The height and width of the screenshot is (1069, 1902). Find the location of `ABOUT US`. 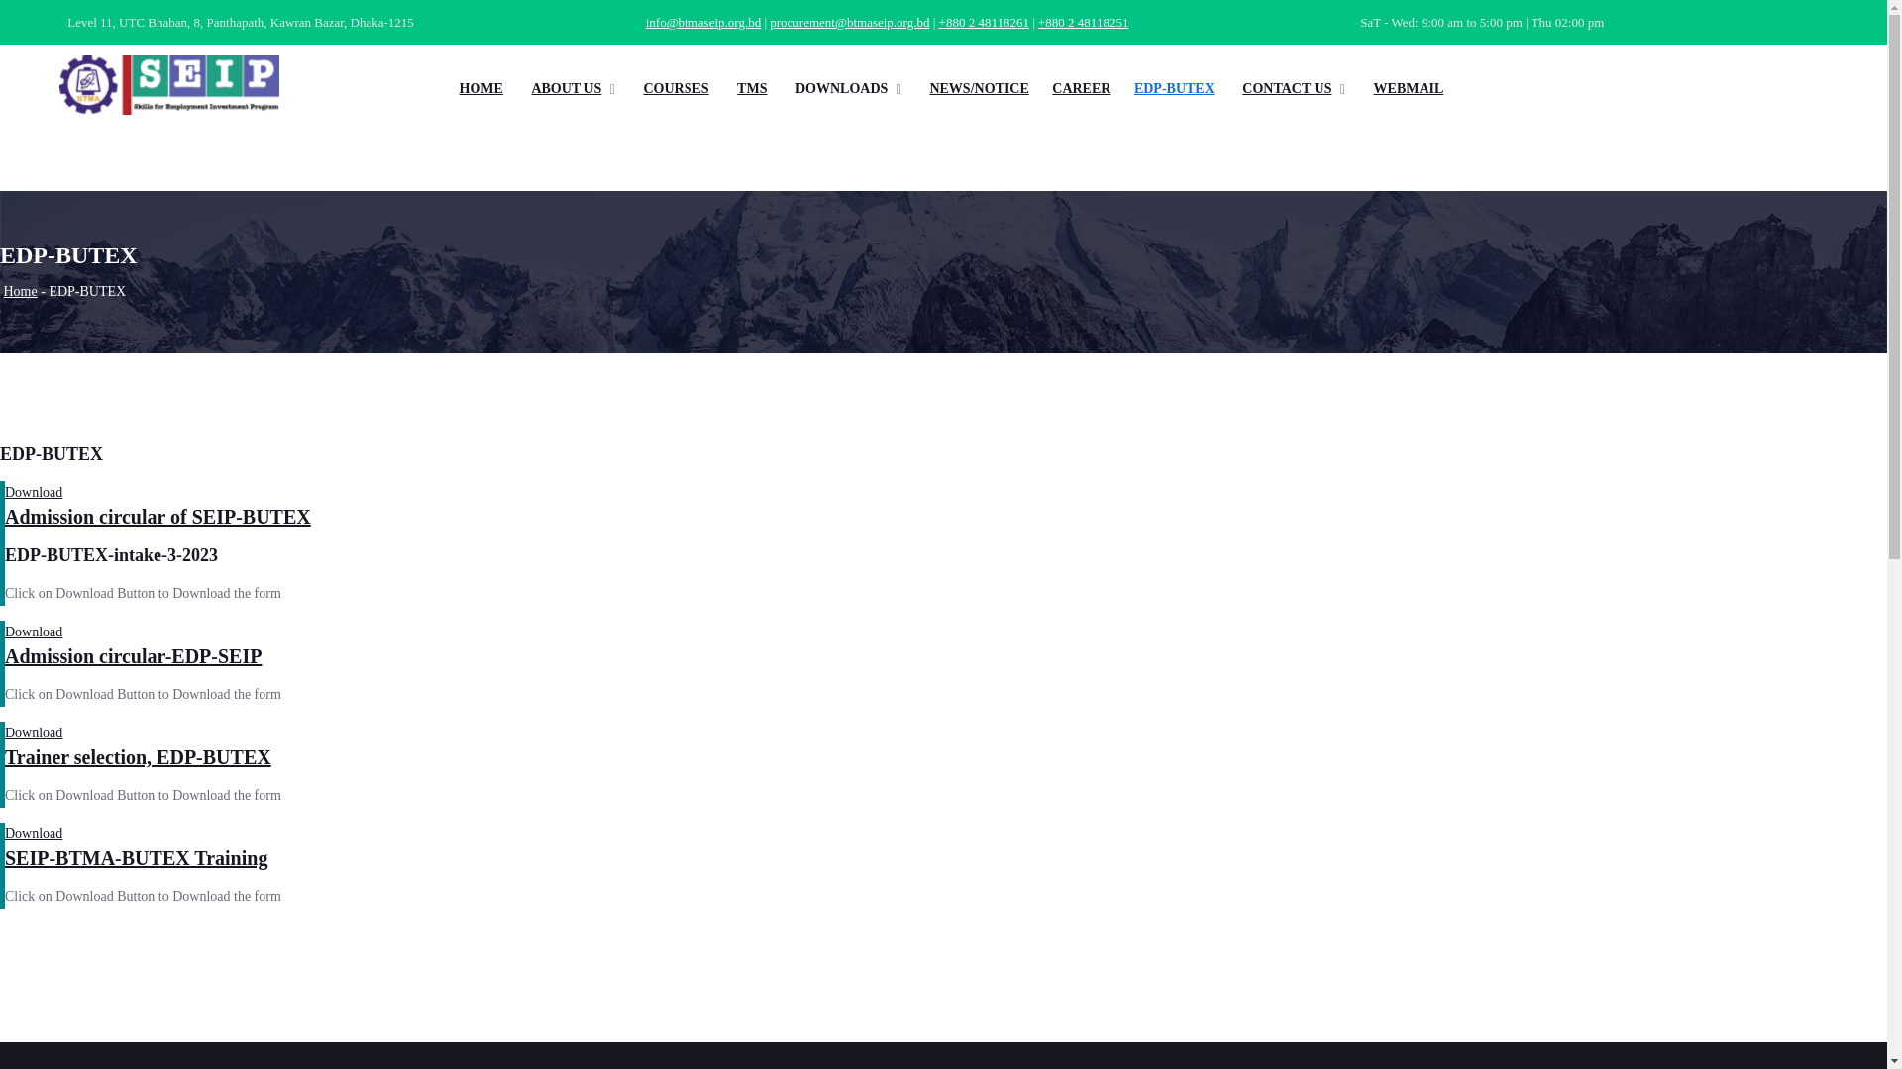

ABOUT US is located at coordinates (564, 89).